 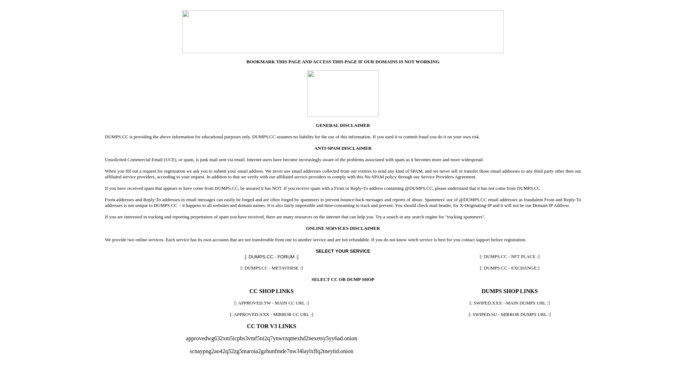 What do you see at coordinates (272, 315) in the screenshot?
I see `[: APPROVED.XXX - MIRROR CC URL :]` at bounding box center [272, 315].